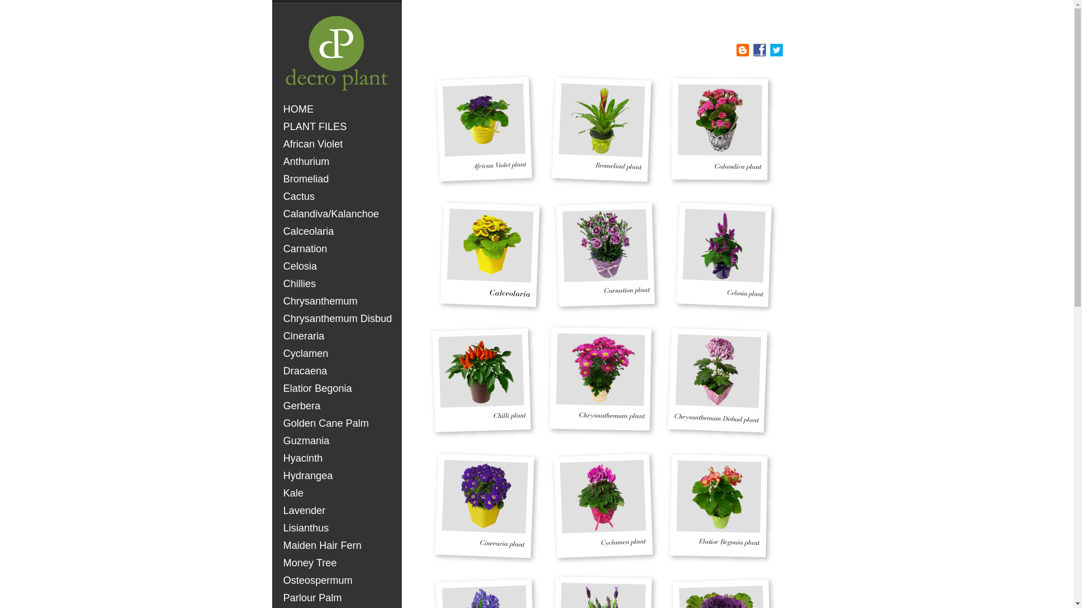 Image resolution: width=1082 pixels, height=608 pixels. What do you see at coordinates (338, 406) in the screenshot?
I see `Gerbera` at bounding box center [338, 406].